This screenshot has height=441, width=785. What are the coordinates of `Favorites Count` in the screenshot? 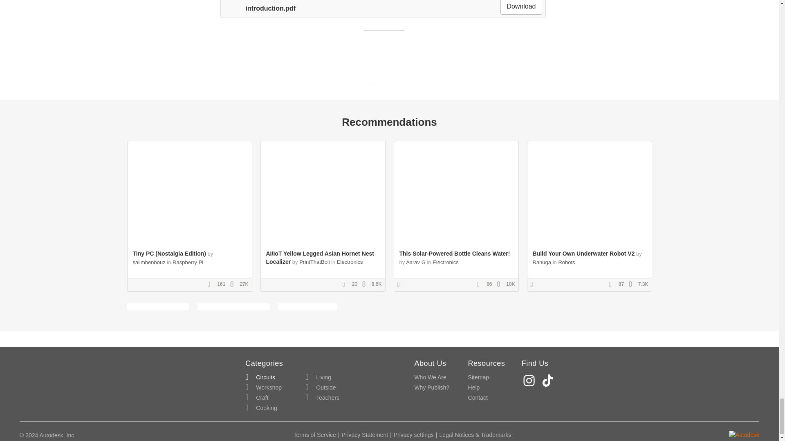 It's located at (613, 285).